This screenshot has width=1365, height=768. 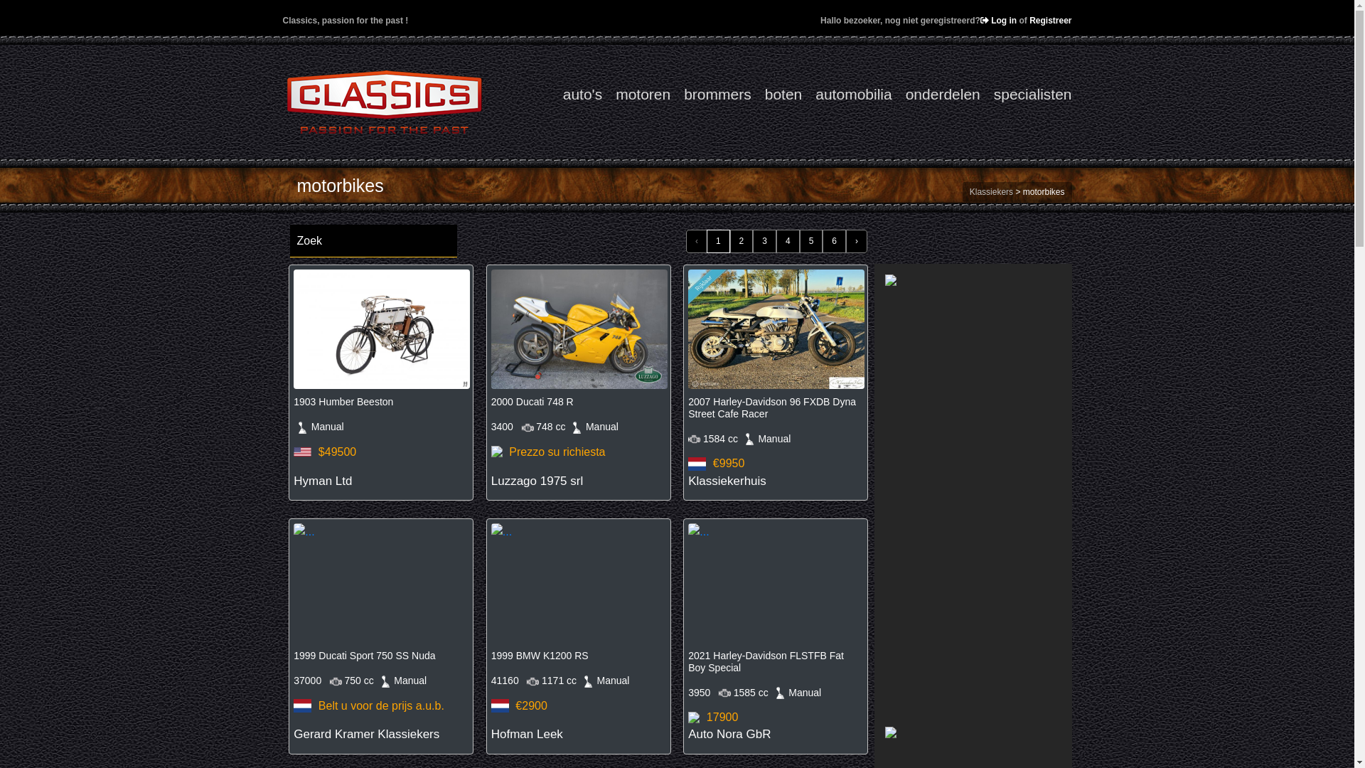 I want to click on 4, so click(x=788, y=240).